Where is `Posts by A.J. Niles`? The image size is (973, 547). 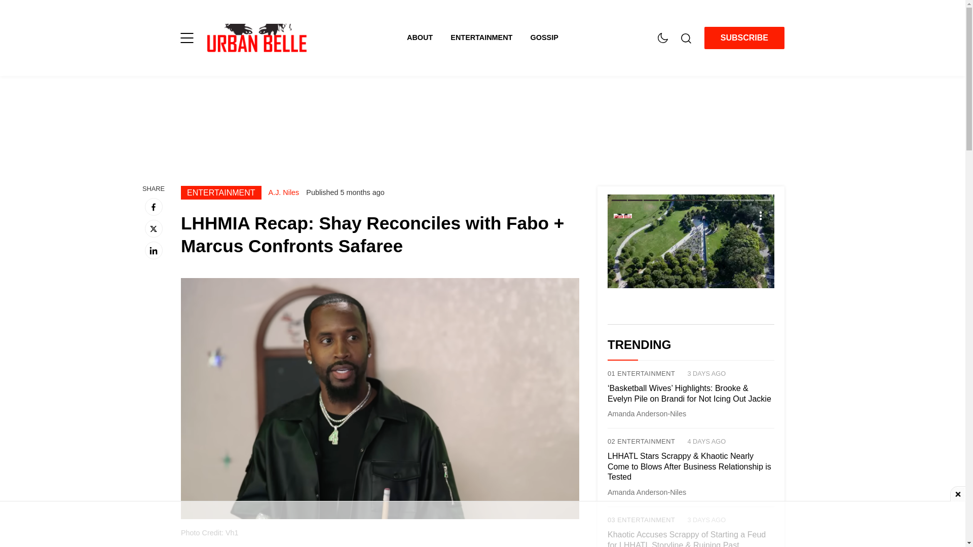
Posts by A.J. Niles is located at coordinates (284, 192).